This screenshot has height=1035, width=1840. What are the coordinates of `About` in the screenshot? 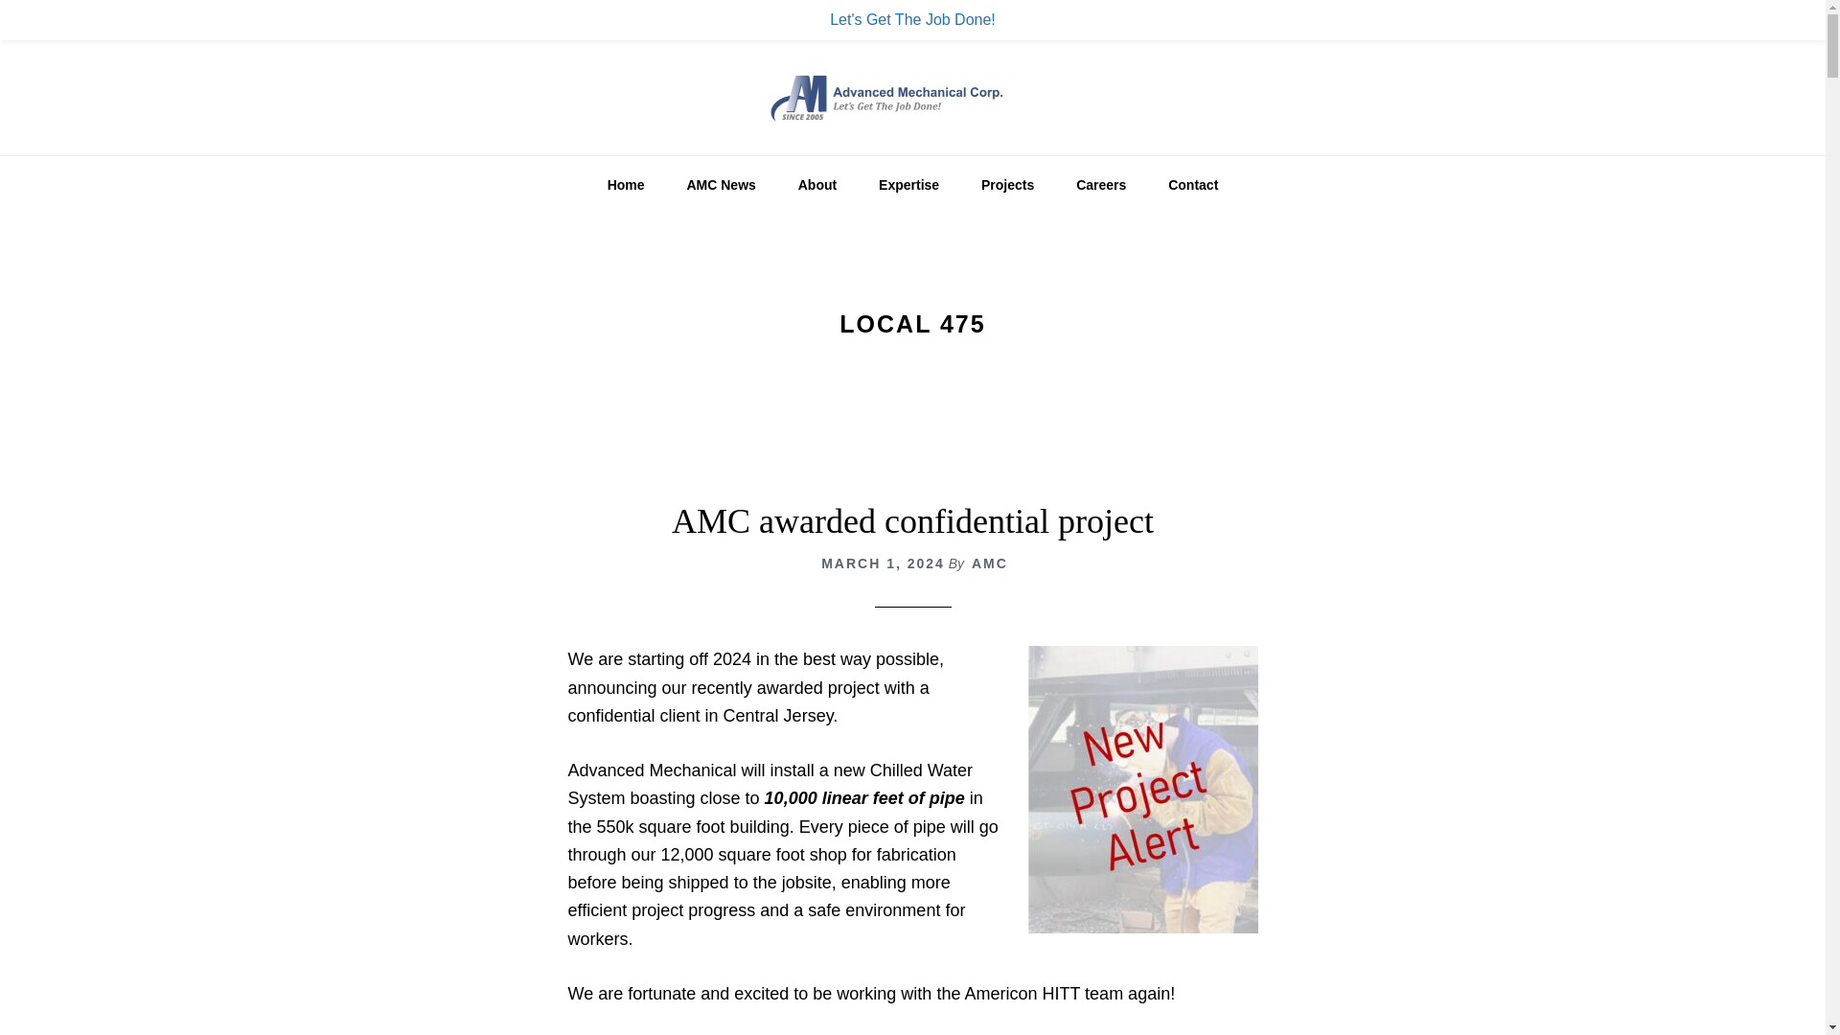 It's located at (816, 184).